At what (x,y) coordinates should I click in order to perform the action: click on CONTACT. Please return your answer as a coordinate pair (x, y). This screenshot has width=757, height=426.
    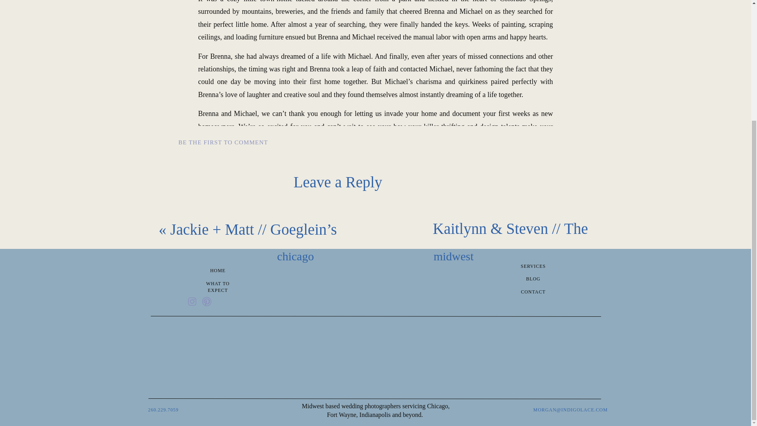
    Looking at the image, I should click on (533, 293).